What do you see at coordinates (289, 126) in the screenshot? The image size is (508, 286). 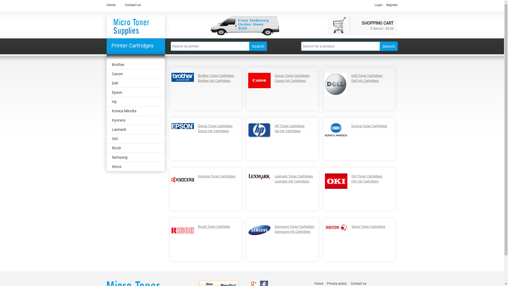 I see `HP Toner Cartridges` at bounding box center [289, 126].